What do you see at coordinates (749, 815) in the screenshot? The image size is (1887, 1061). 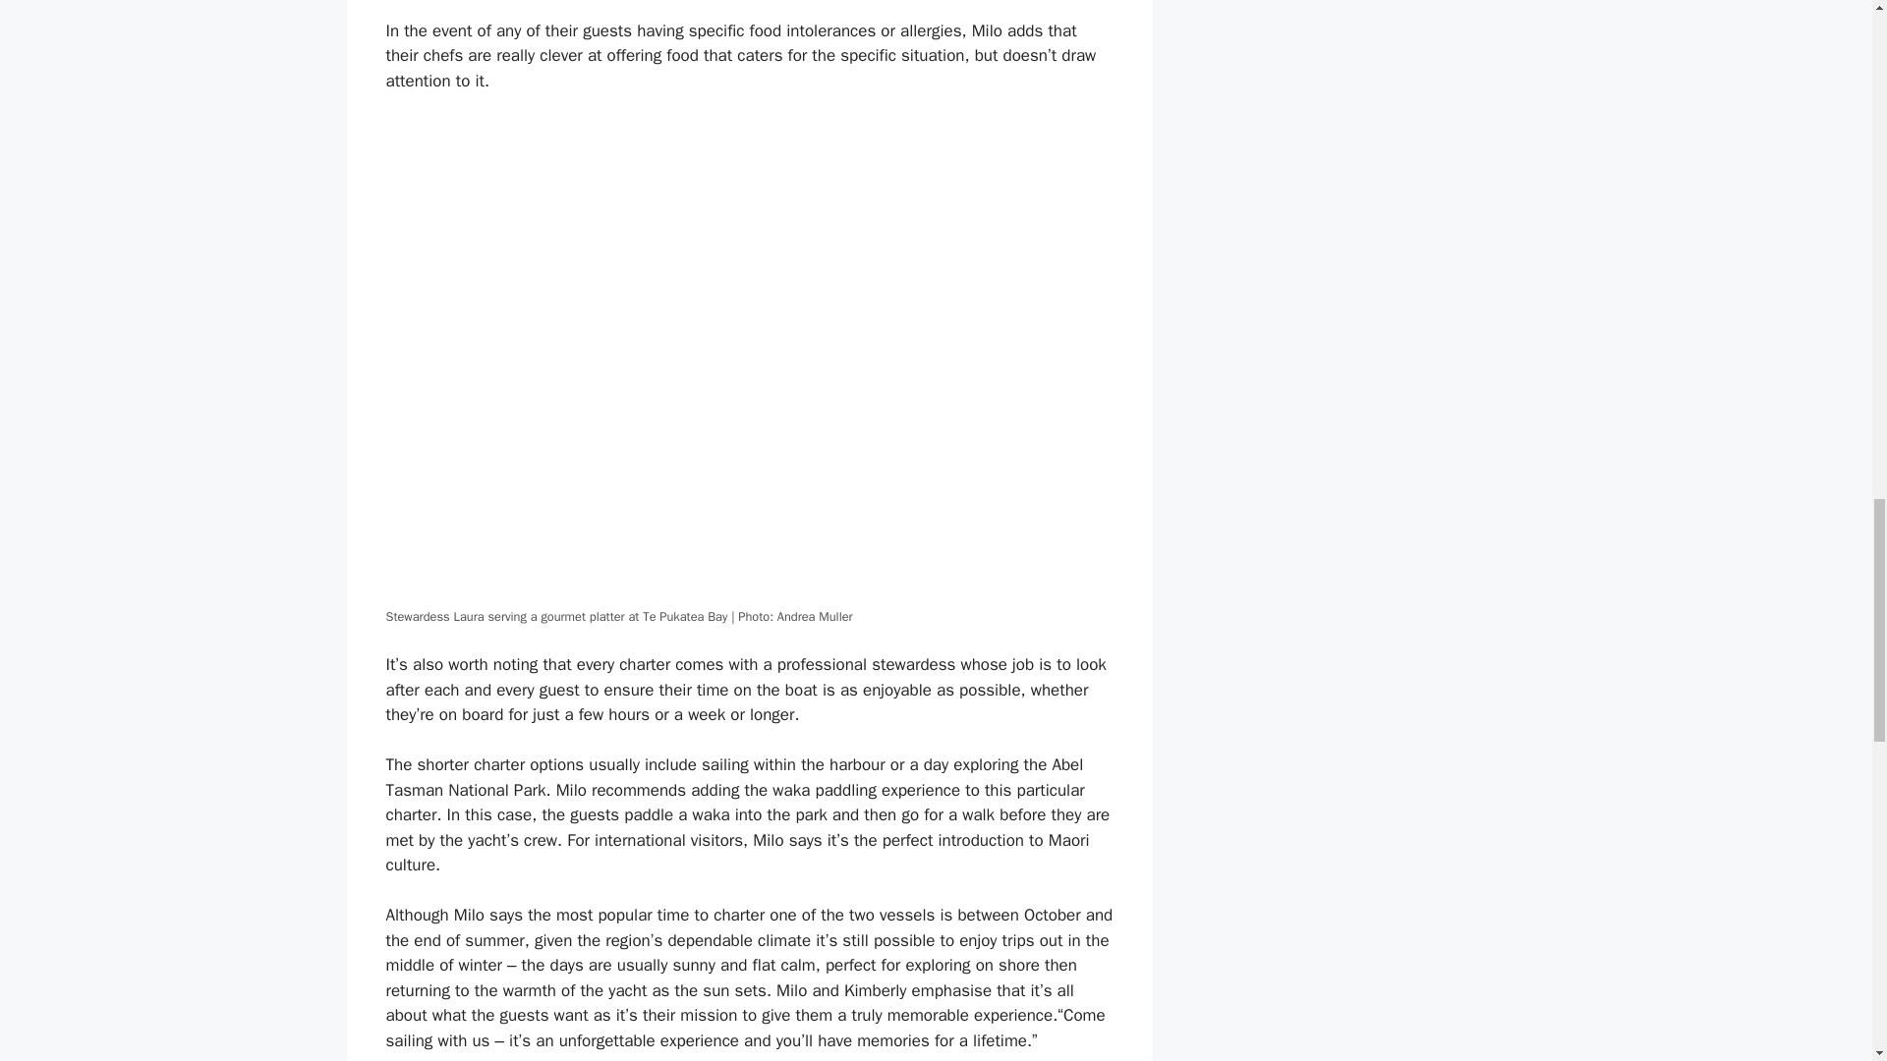 I see `Page 75` at bounding box center [749, 815].